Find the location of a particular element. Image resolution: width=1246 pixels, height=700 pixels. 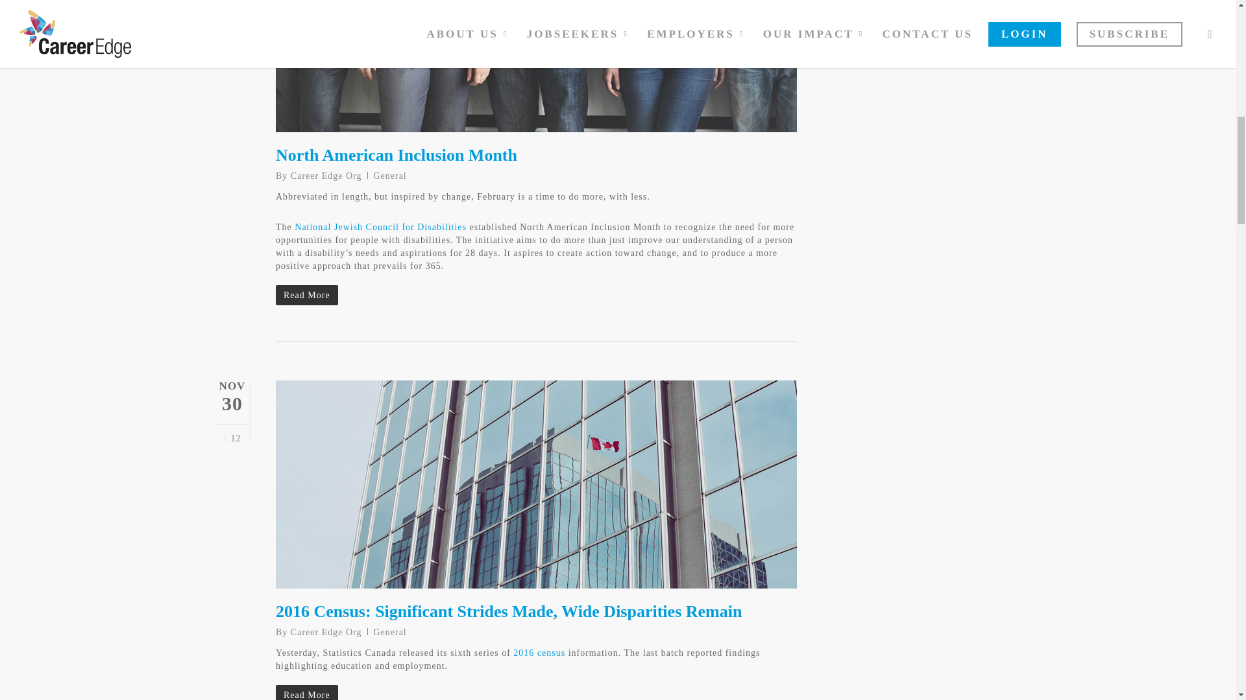

Posts by Career Edge Org is located at coordinates (326, 631).